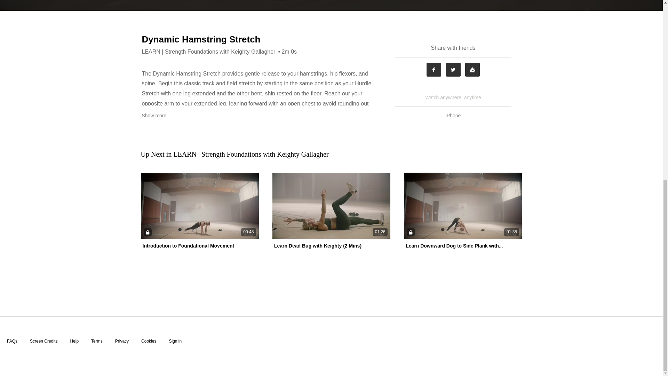 The height and width of the screenshot is (376, 668). What do you see at coordinates (12, 341) in the screenshot?
I see `FAQs` at bounding box center [12, 341].